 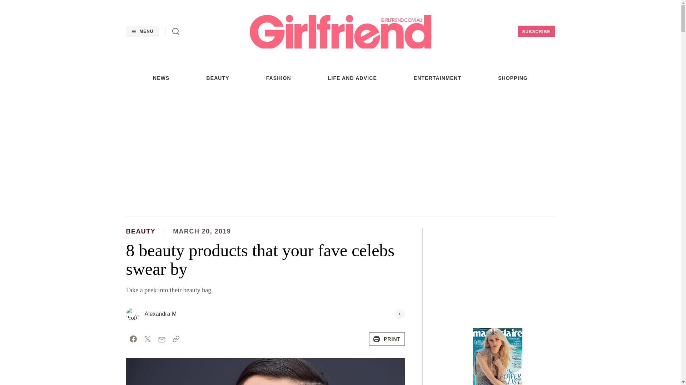 I want to click on SUBSCRIBE, so click(x=536, y=31).